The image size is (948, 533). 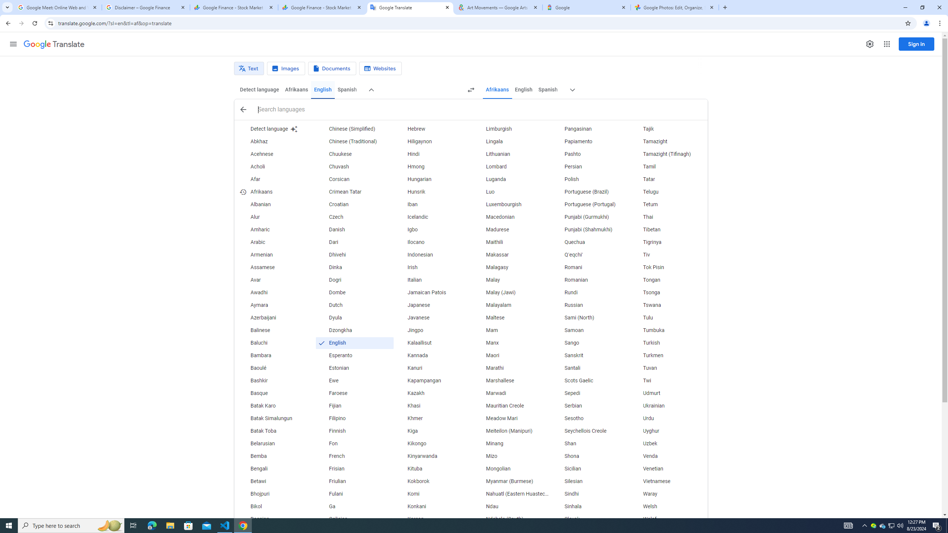 I want to click on Maori, so click(x=511, y=355).